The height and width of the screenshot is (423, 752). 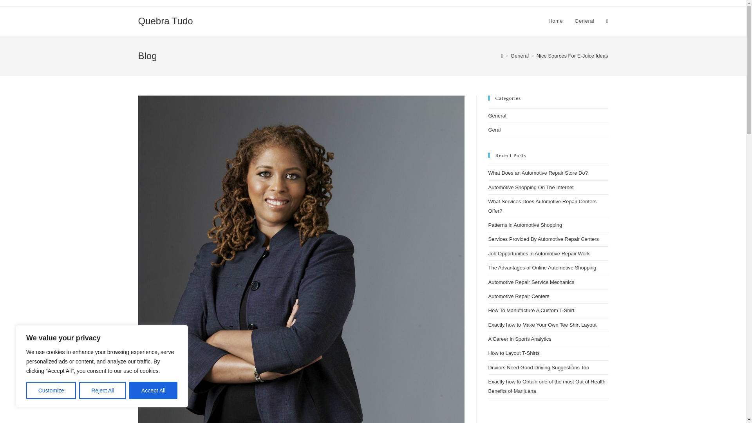 I want to click on General, so click(x=584, y=21).